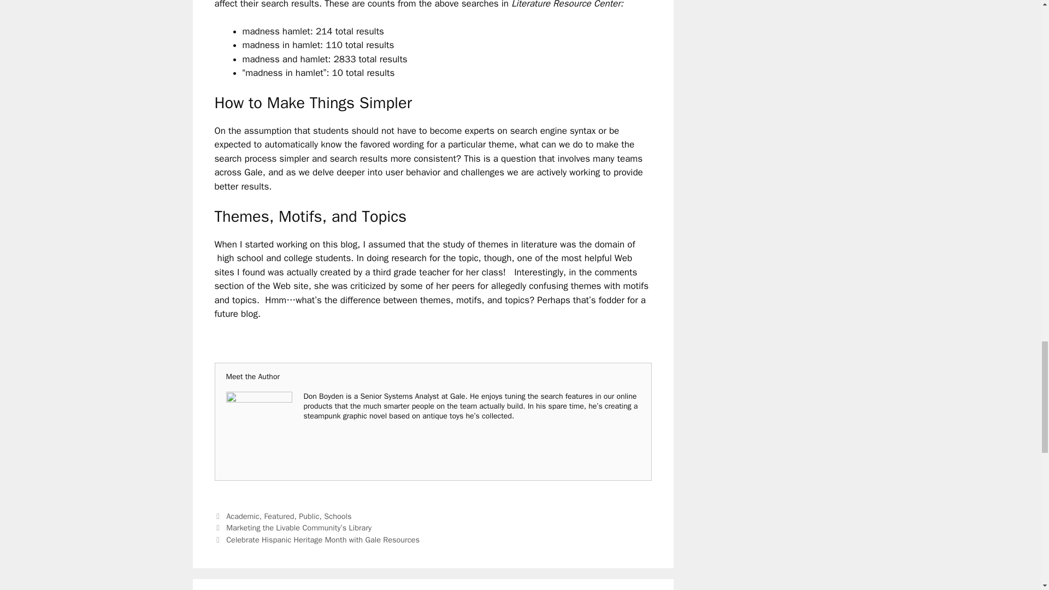 Image resolution: width=1049 pixels, height=590 pixels. What do you see at coordinates (279, 516) in the screenshot?
I see `Featured` at bounding box center [279, 516].